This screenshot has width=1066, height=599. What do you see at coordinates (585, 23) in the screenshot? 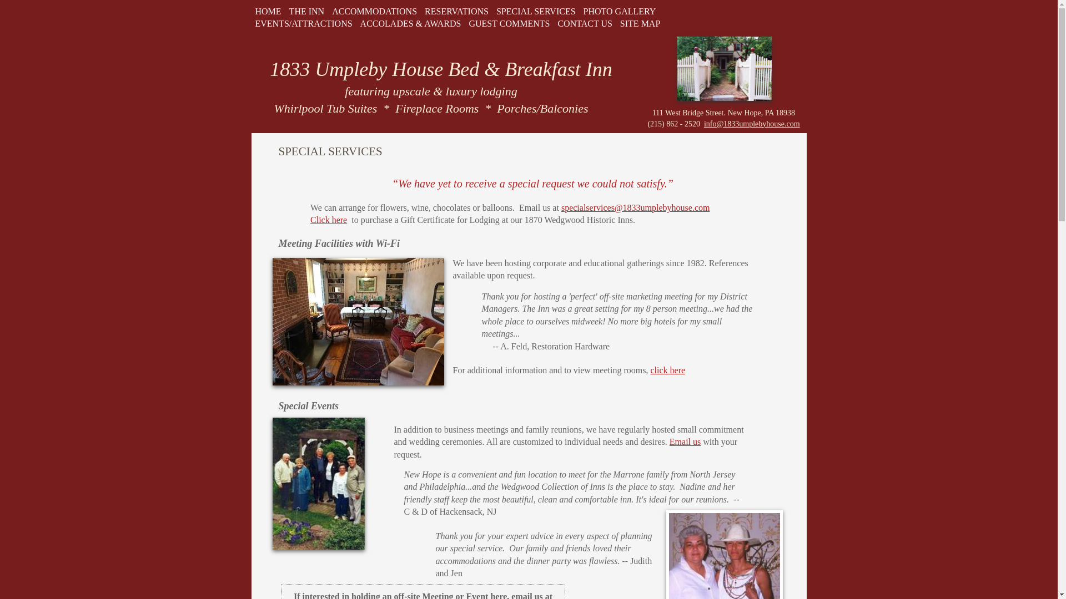
I see `CONTACT US` at bounding box center [585, 23].